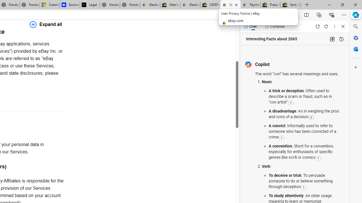  What do you see at coordinates (257, 15) in the screenshot?
I see `Shopping in Microsoft Edge` at bounding box center [257, 15].